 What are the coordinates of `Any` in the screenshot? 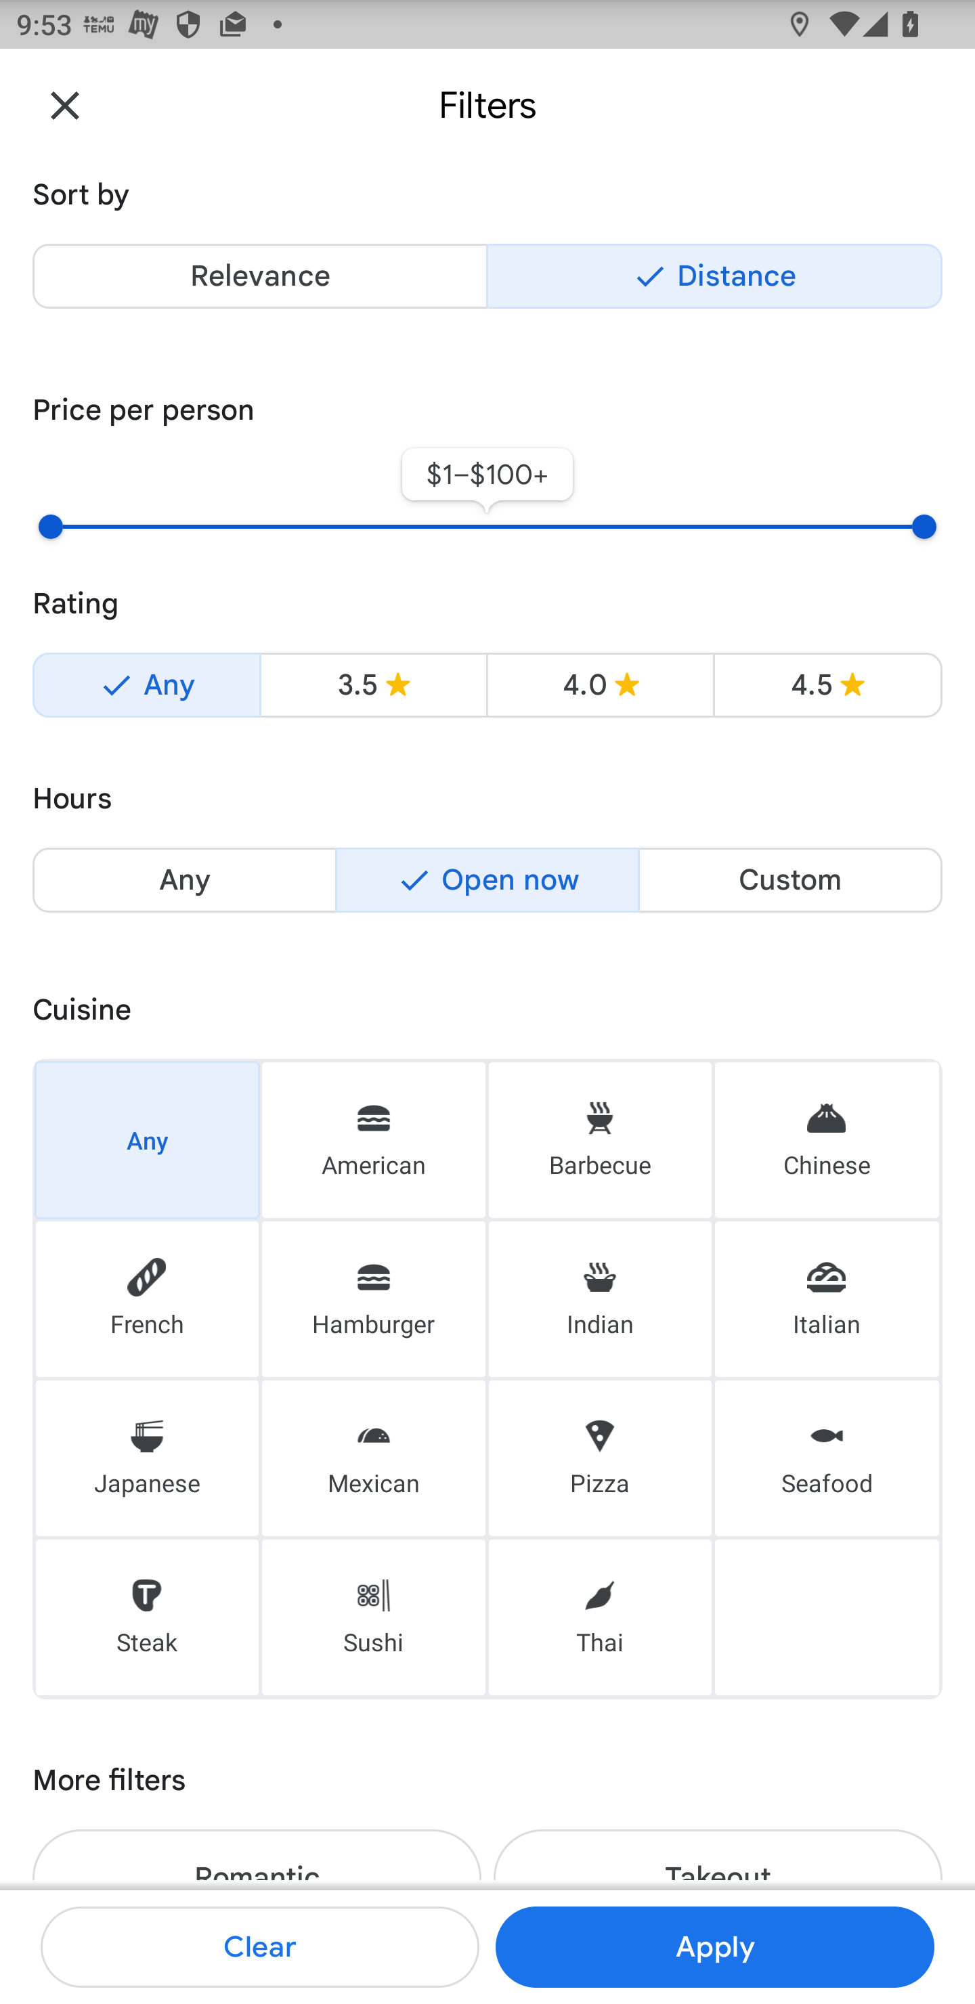 It's located at (184, 880).